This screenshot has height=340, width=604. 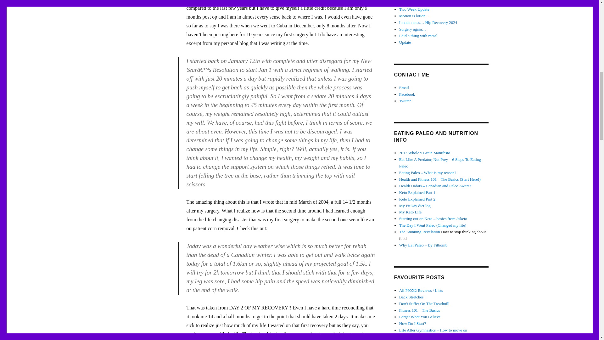 What do you see at coordinates (420, 317) in the screenshot?
I see `Forget What You Believe` at bounding box center [420, 317].